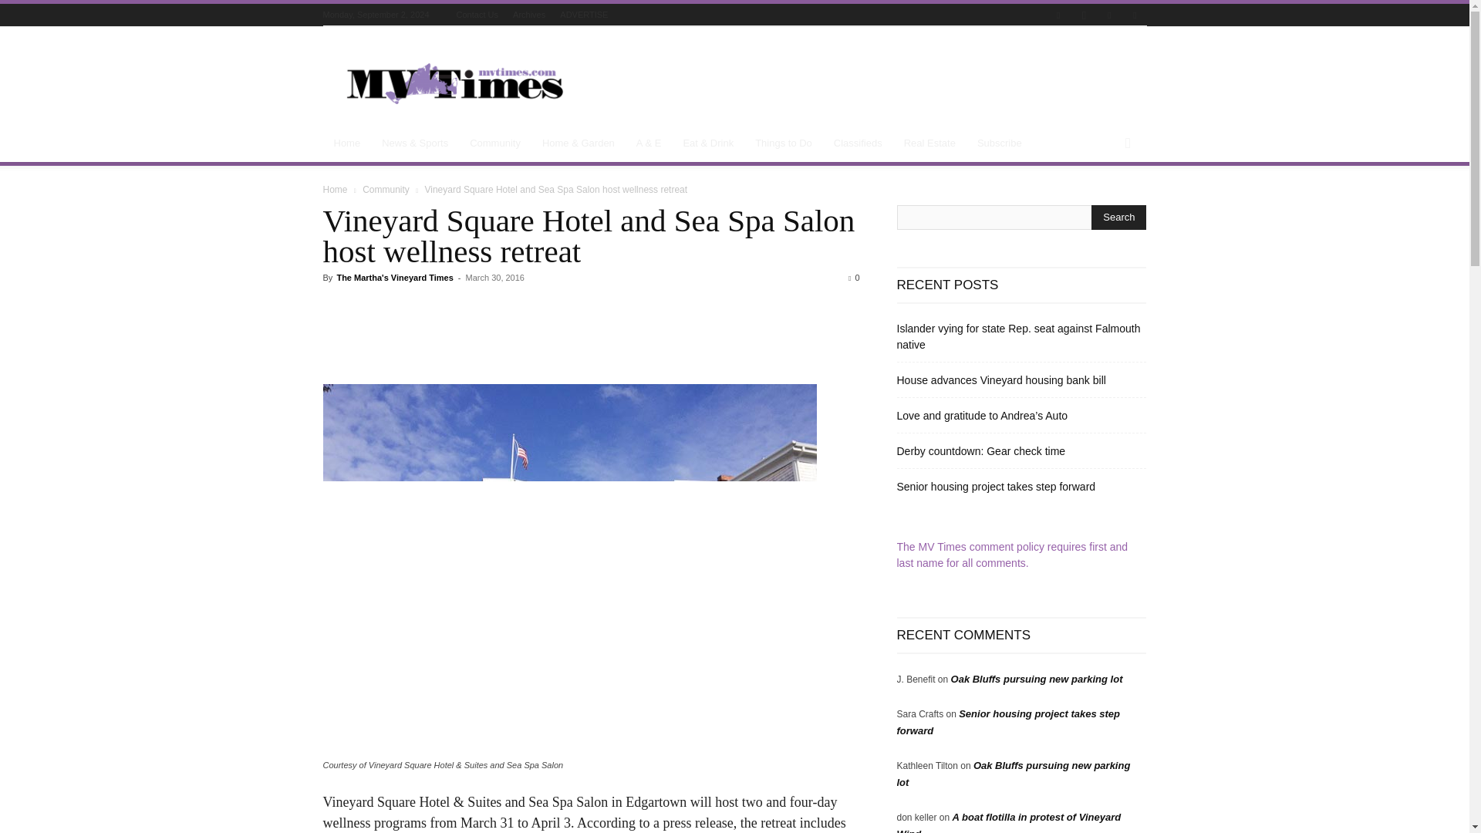 The width and height of the screenshot is (1481, 833). Describe the element at coordinates (858, 143) in the screenshot. I see `Classifieds` at that location.